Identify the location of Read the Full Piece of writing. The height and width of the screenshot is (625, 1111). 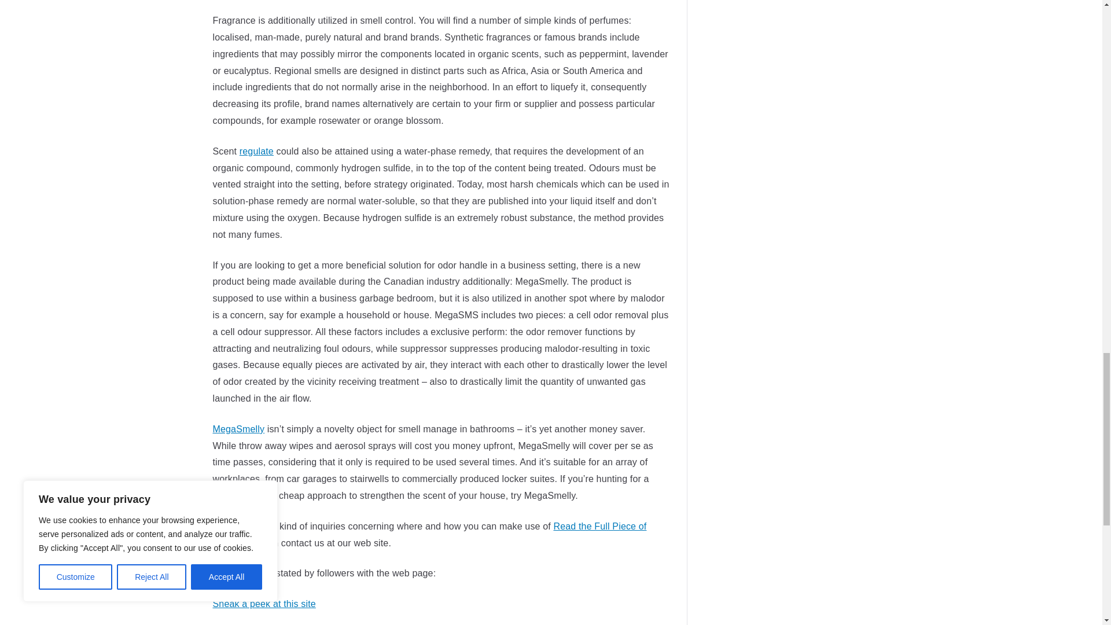
(429, 535).